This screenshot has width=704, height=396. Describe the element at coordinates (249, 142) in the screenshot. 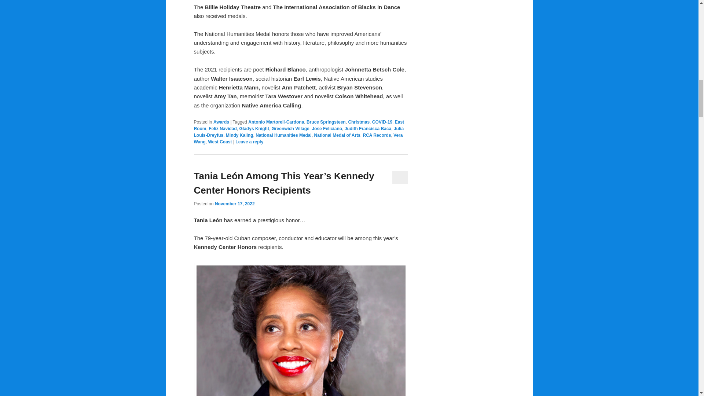

I see `Leave a reply` at that location.